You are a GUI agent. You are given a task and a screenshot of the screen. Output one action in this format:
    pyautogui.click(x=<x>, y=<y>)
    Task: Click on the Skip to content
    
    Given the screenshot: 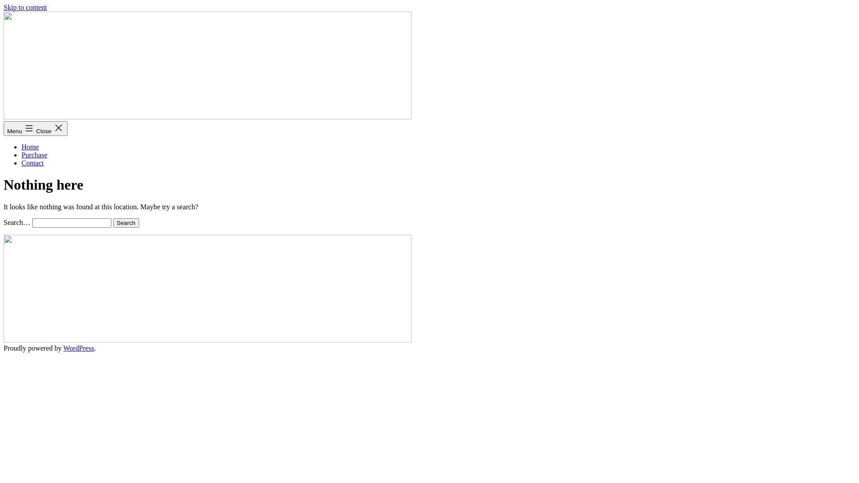 What is the action you would take?
    pyautogui.click(x=25, y=7)
    